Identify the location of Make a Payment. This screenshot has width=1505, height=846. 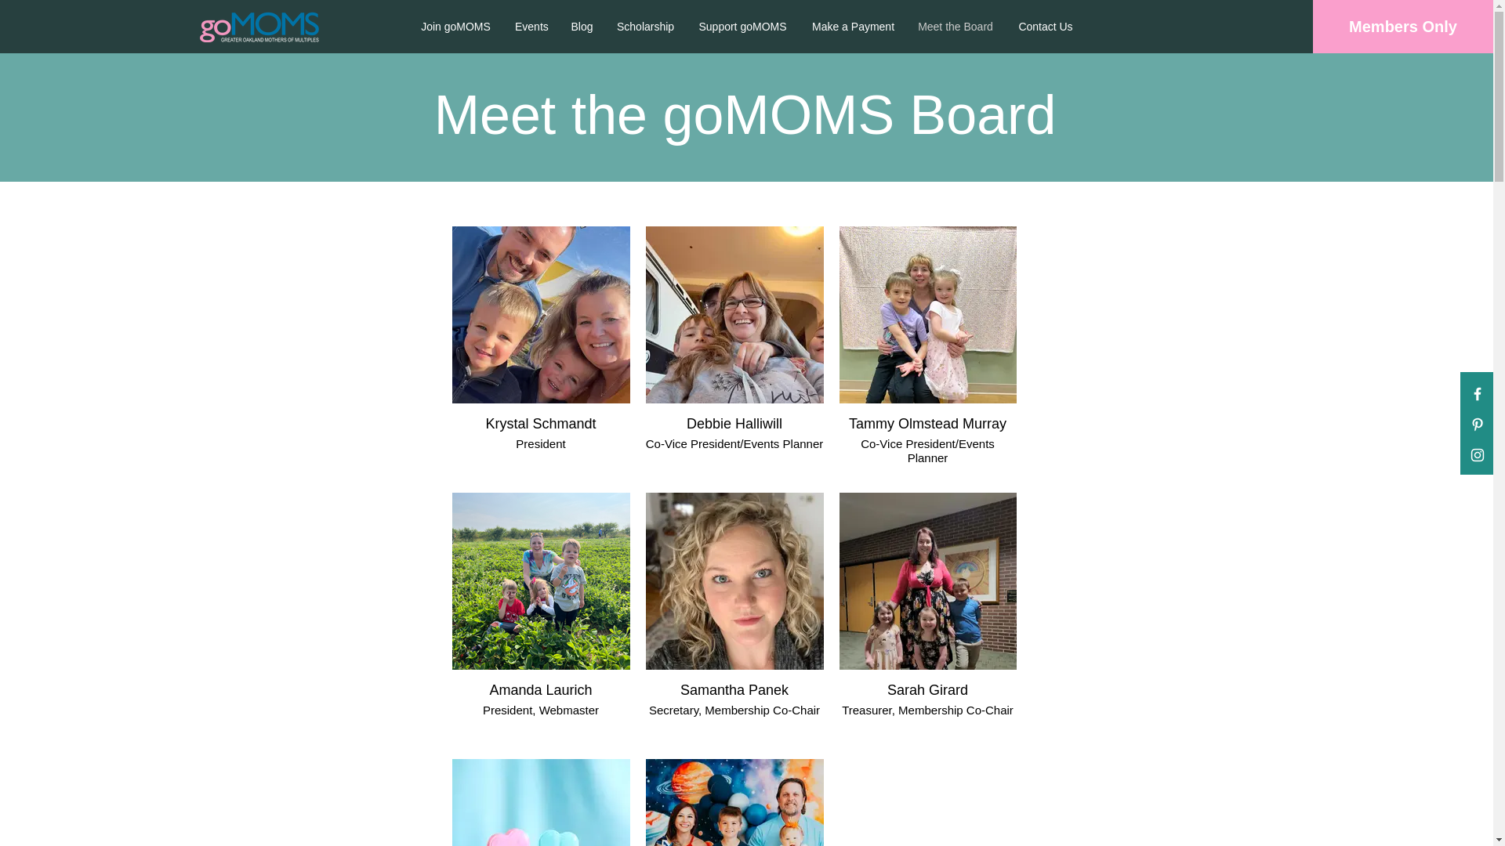
(852, 27).